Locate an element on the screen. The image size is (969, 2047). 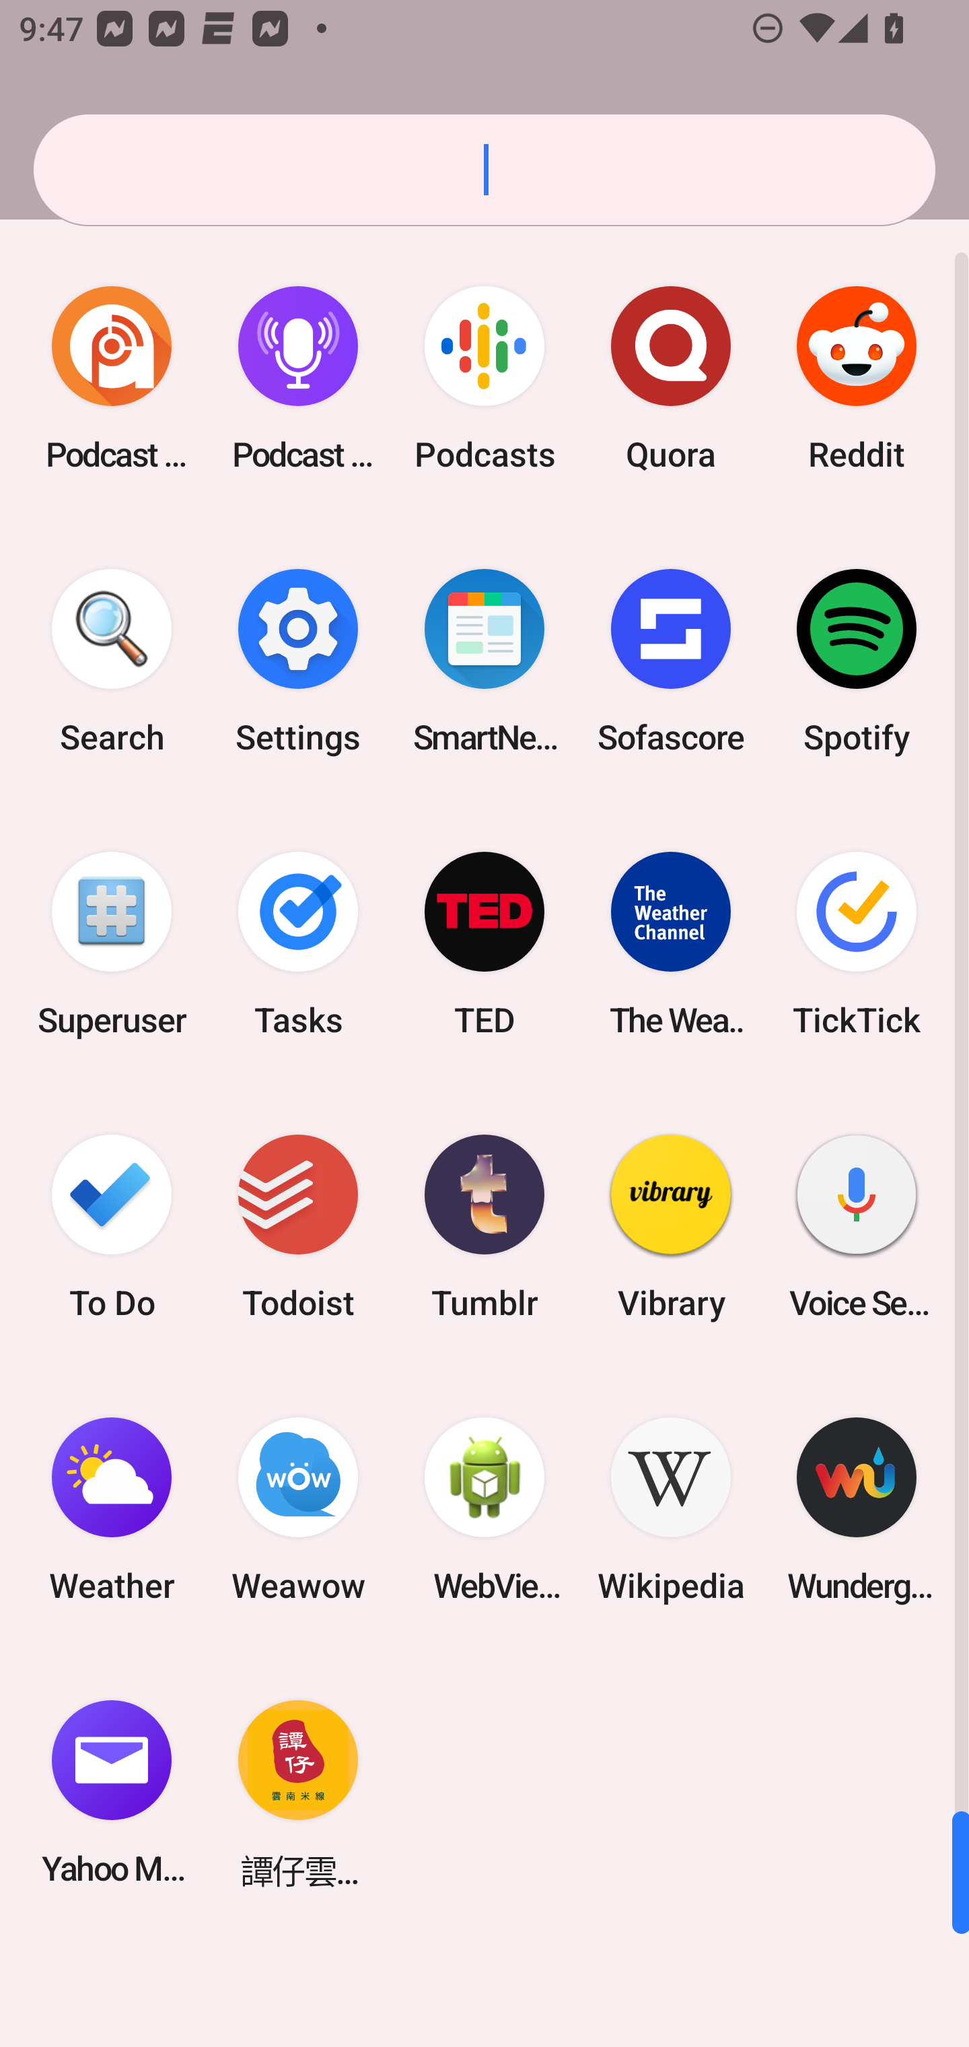
Tumblr is located at coordinates (485, 1226).